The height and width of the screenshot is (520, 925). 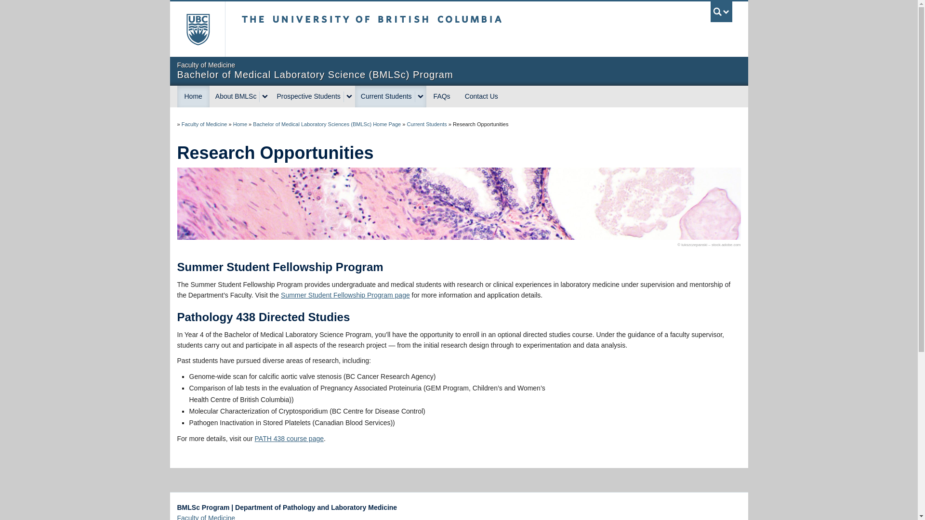 I want to click on UBC Search, so click(x=721, y=12).